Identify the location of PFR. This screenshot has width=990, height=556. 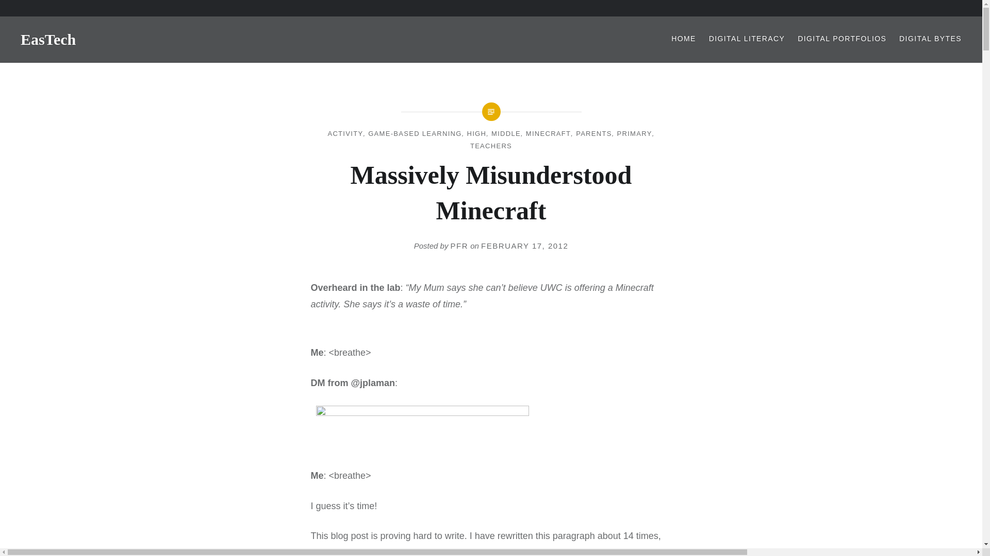
(459, 246).